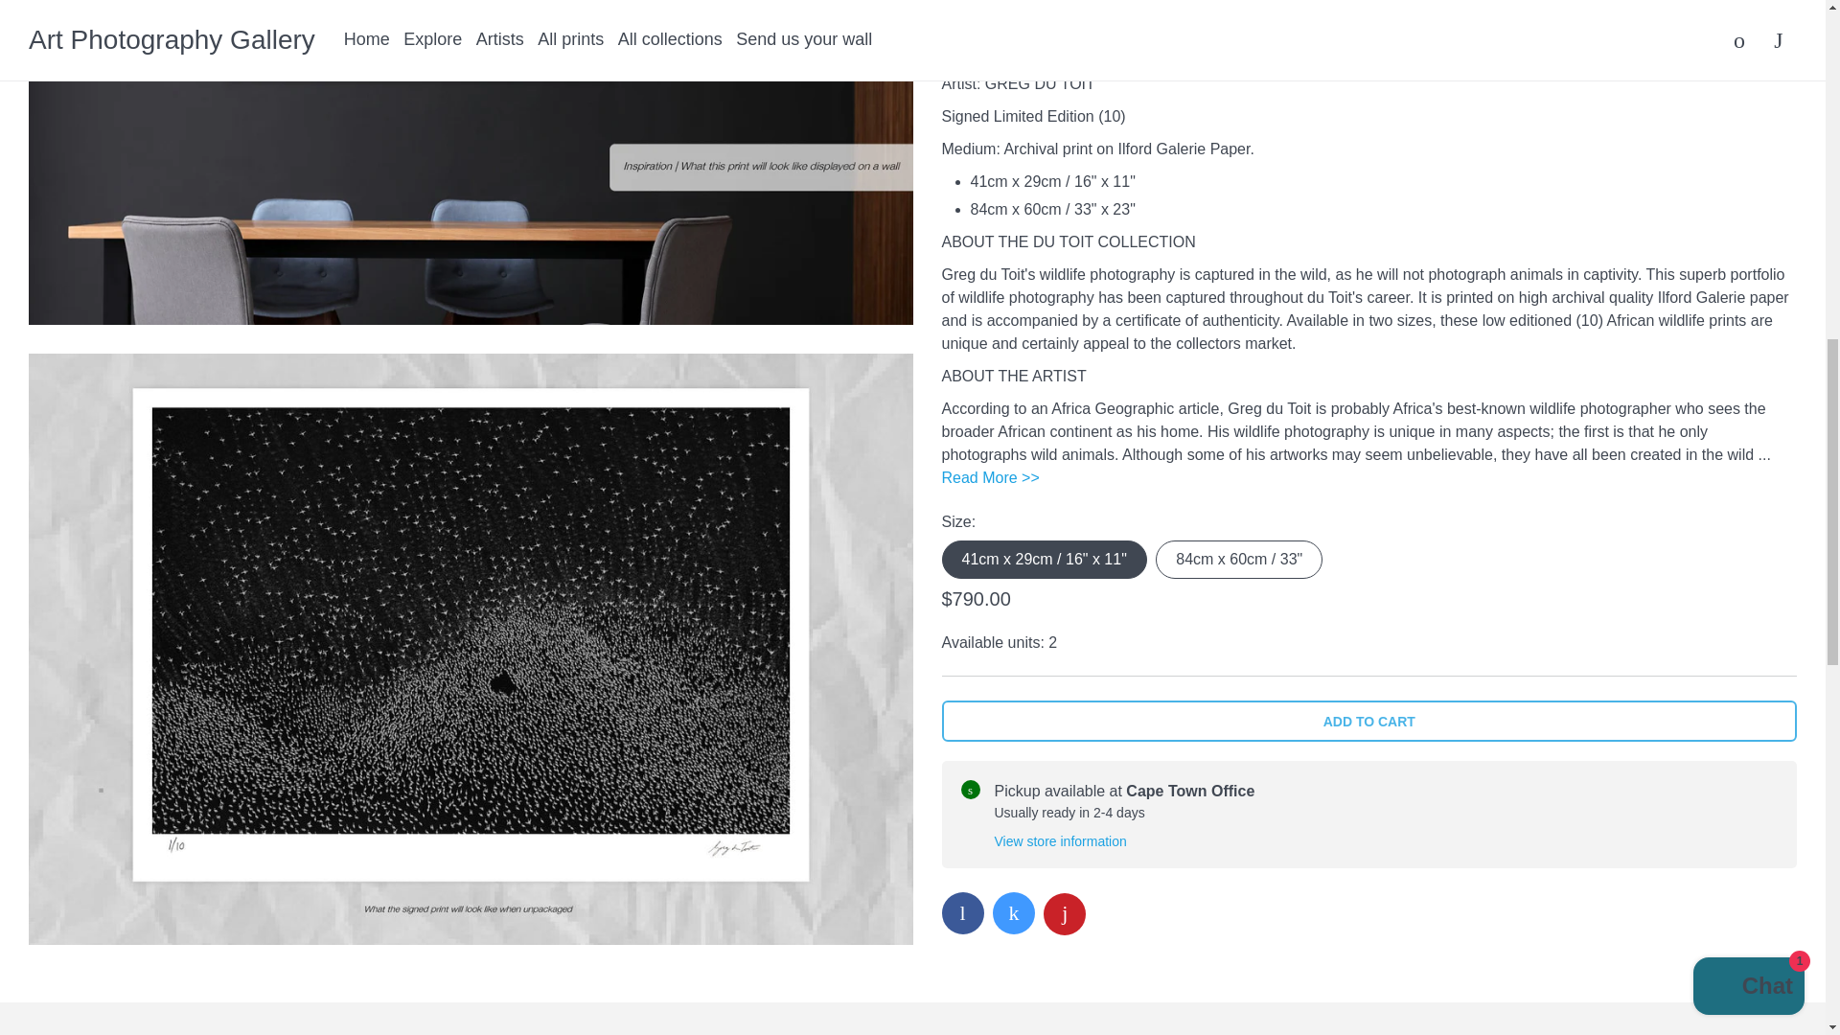 The height and width of the screenshot is (1035, 1840). What do you see at coordinates (1064, 103) in the screenshot?
I see `Share on Pinterest` at bounding box center [1064, 103].